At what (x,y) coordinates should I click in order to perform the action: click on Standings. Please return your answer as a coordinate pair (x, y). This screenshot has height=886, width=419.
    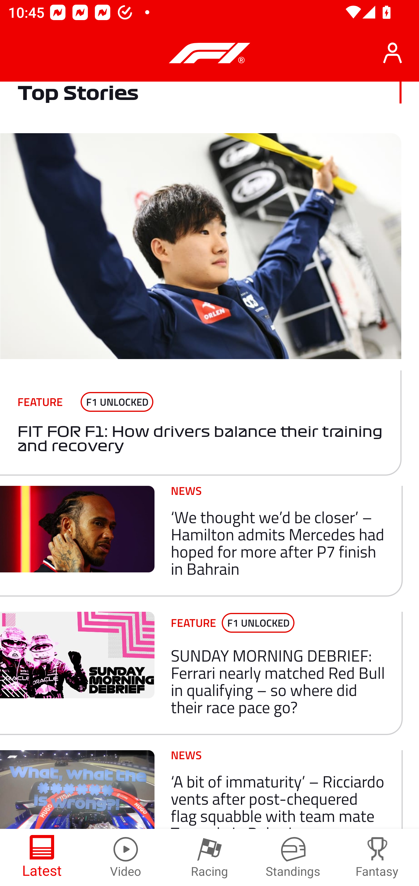
    Looking at the image, I should click on (293, 857).